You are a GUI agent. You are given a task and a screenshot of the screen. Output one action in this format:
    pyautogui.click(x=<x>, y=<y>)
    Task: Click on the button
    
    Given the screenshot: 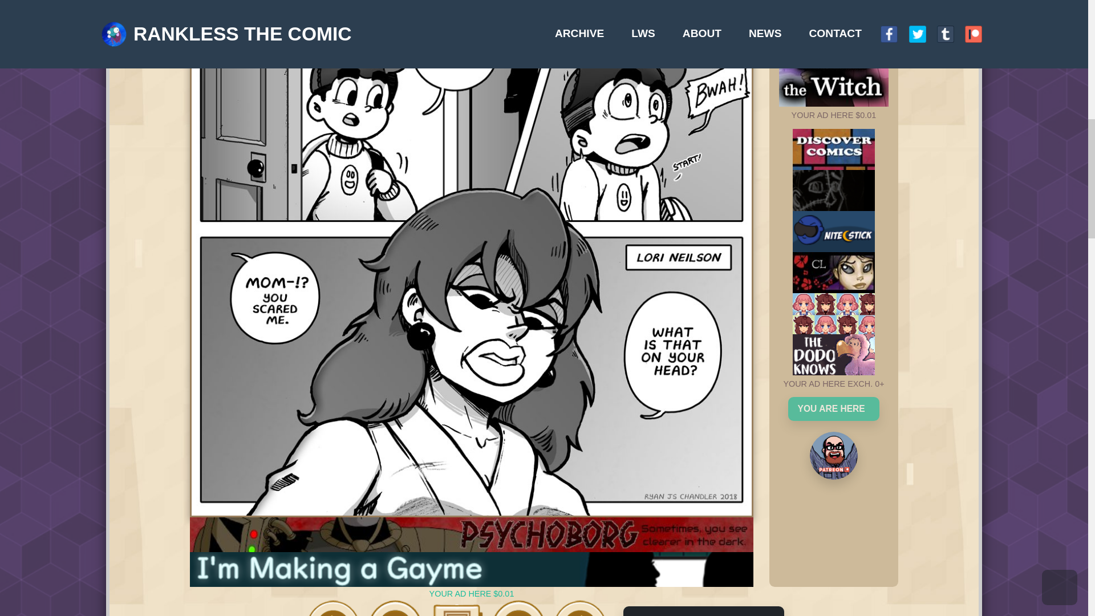 What is the action you would take?
    pyautogui.click(x=695, y=90)
    